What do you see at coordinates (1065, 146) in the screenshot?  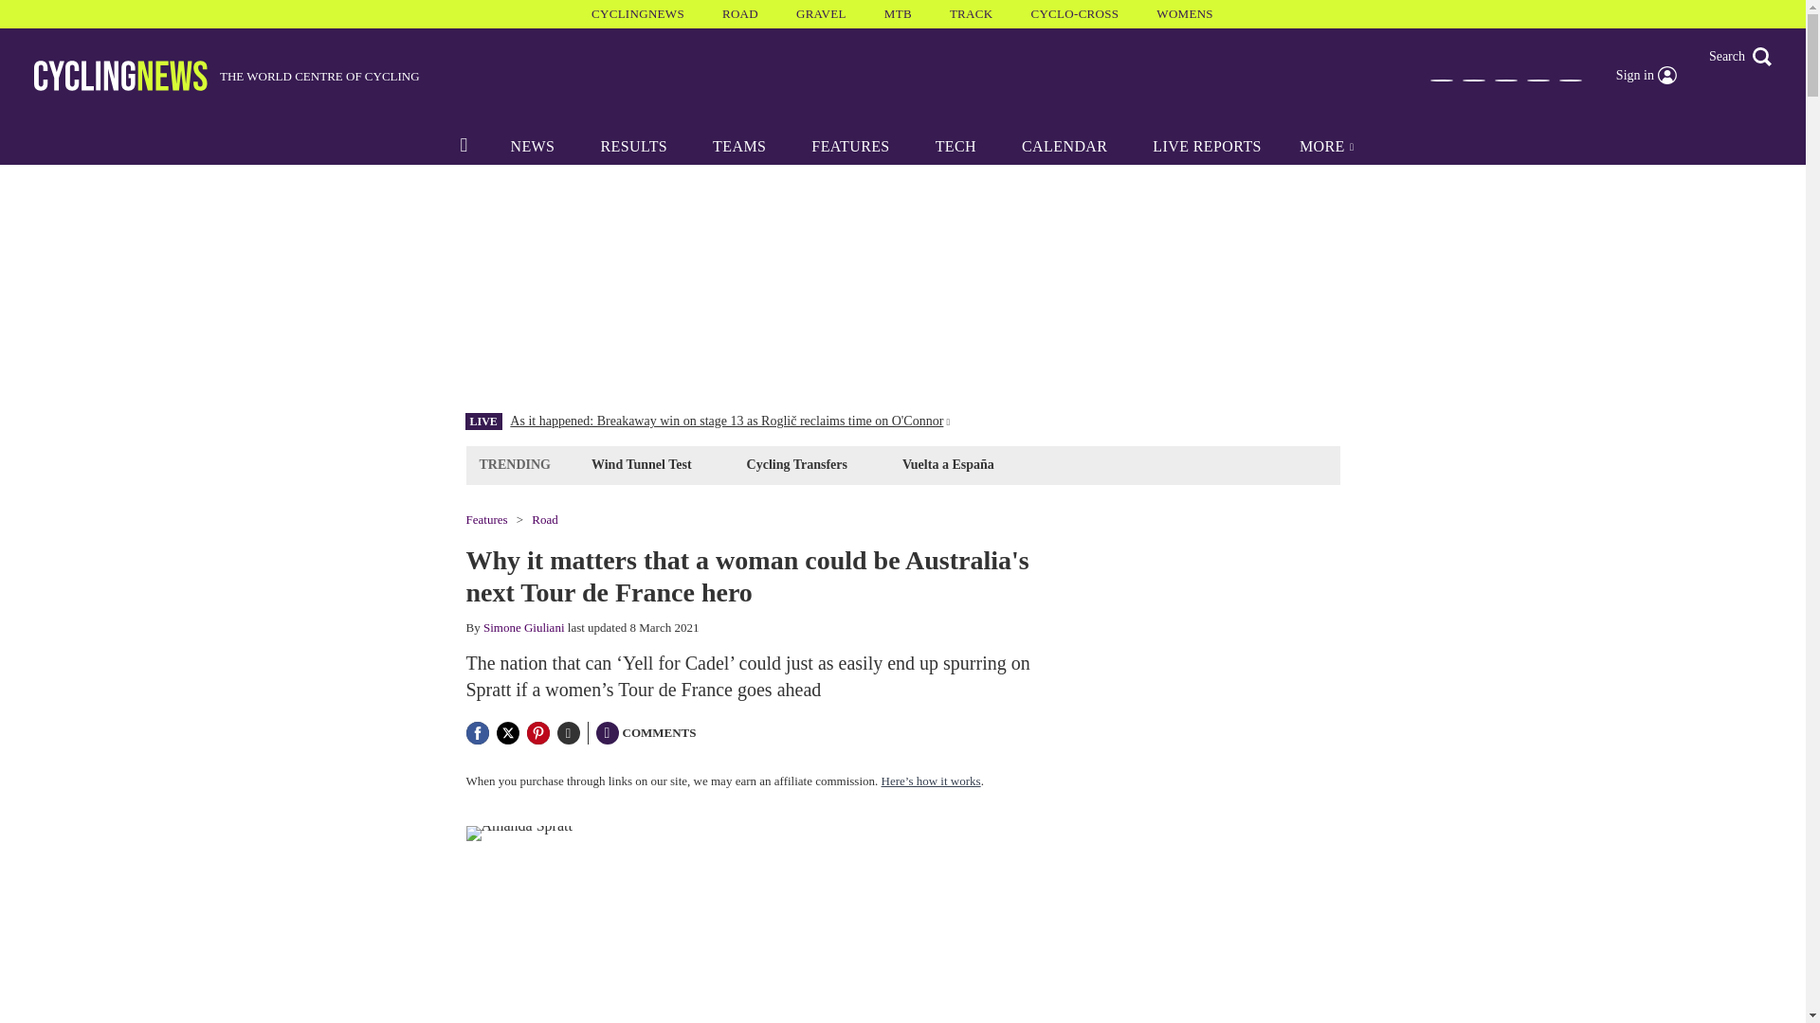 I see `CALENDAR` at bounding box center [1065, 146].